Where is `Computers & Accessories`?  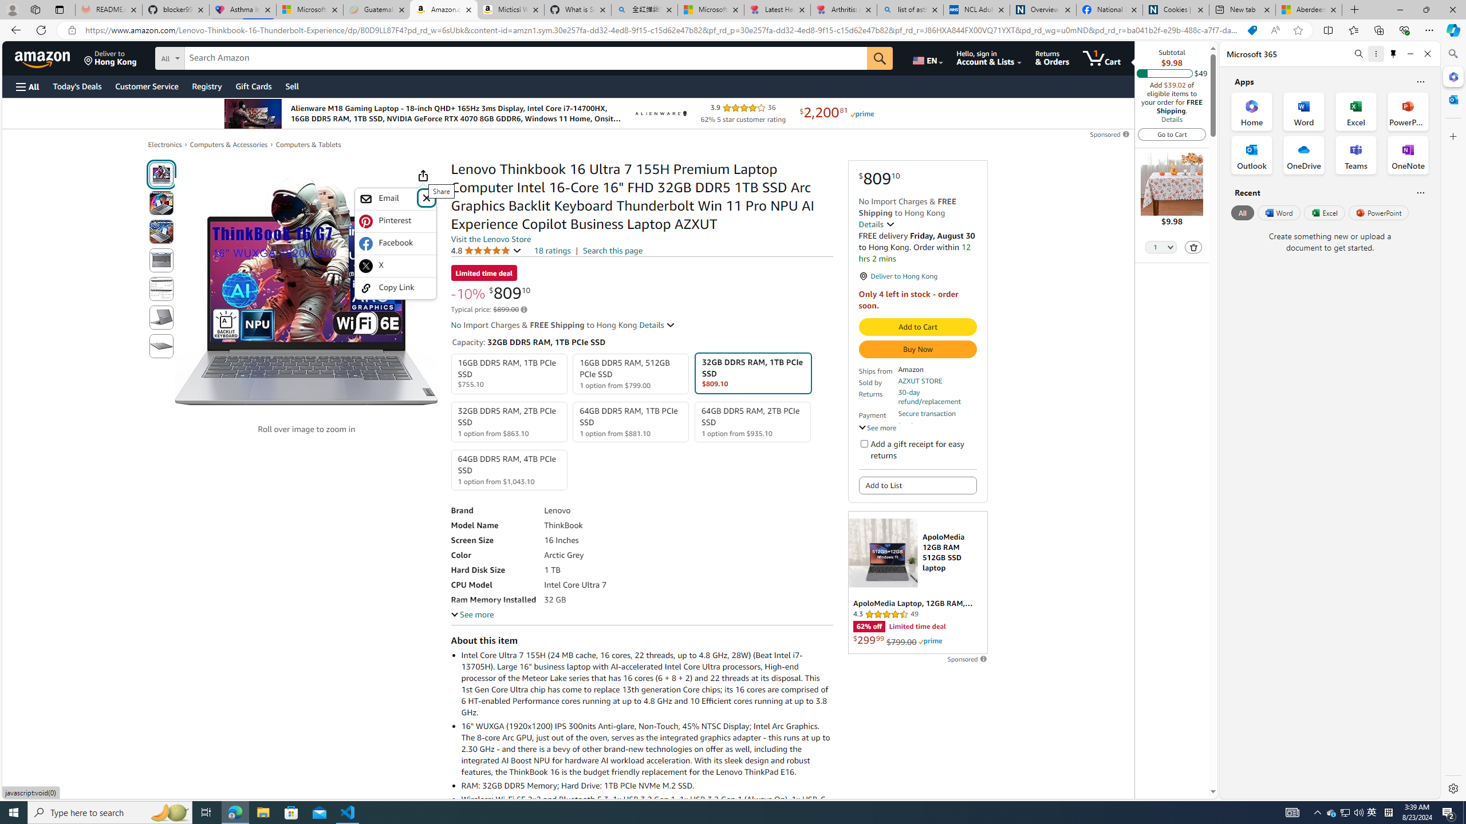 Computers & Accessories is located at coordinates (228, 144).